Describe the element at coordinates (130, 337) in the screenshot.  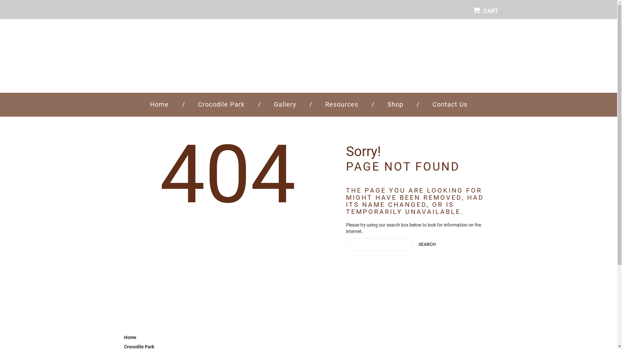
I see `Home` at that location.